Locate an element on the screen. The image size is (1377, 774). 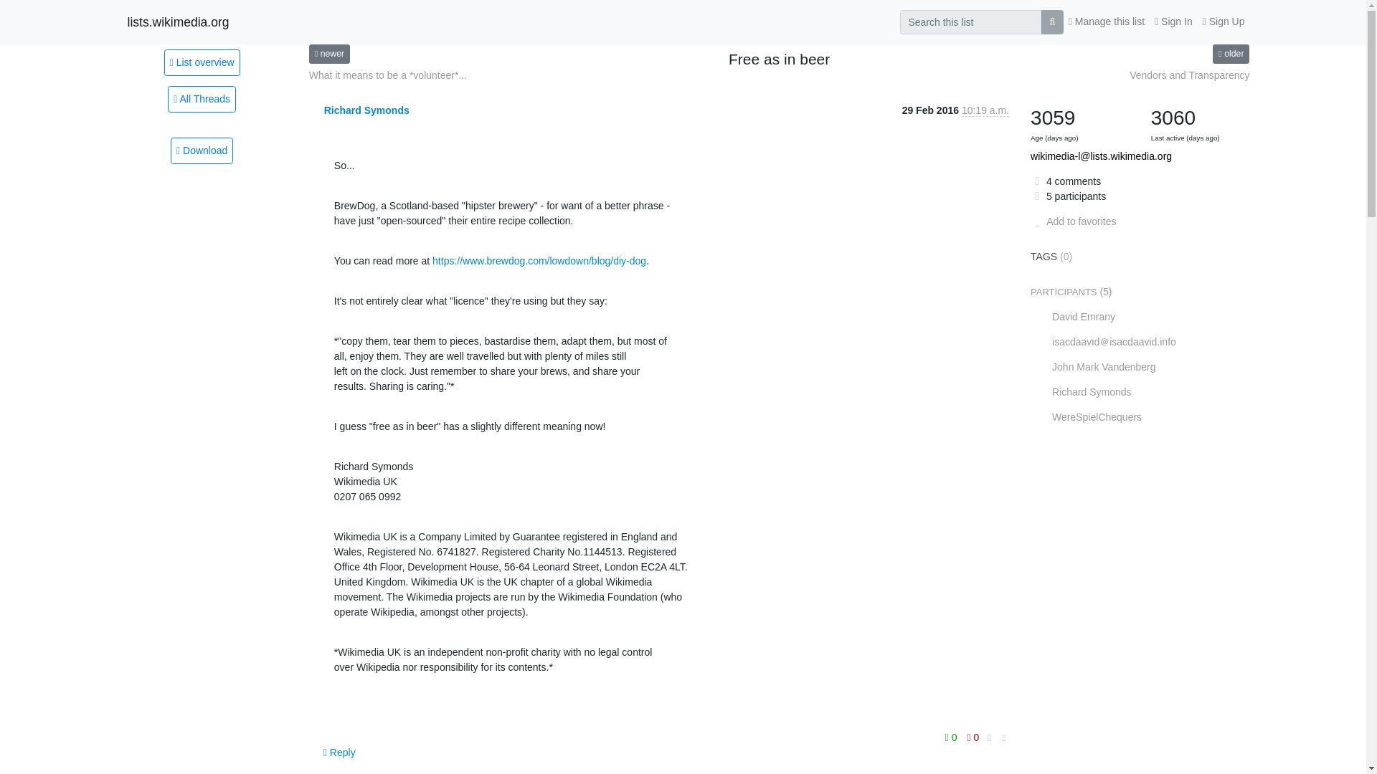
Sign In is located at coordinates (1173, 21).